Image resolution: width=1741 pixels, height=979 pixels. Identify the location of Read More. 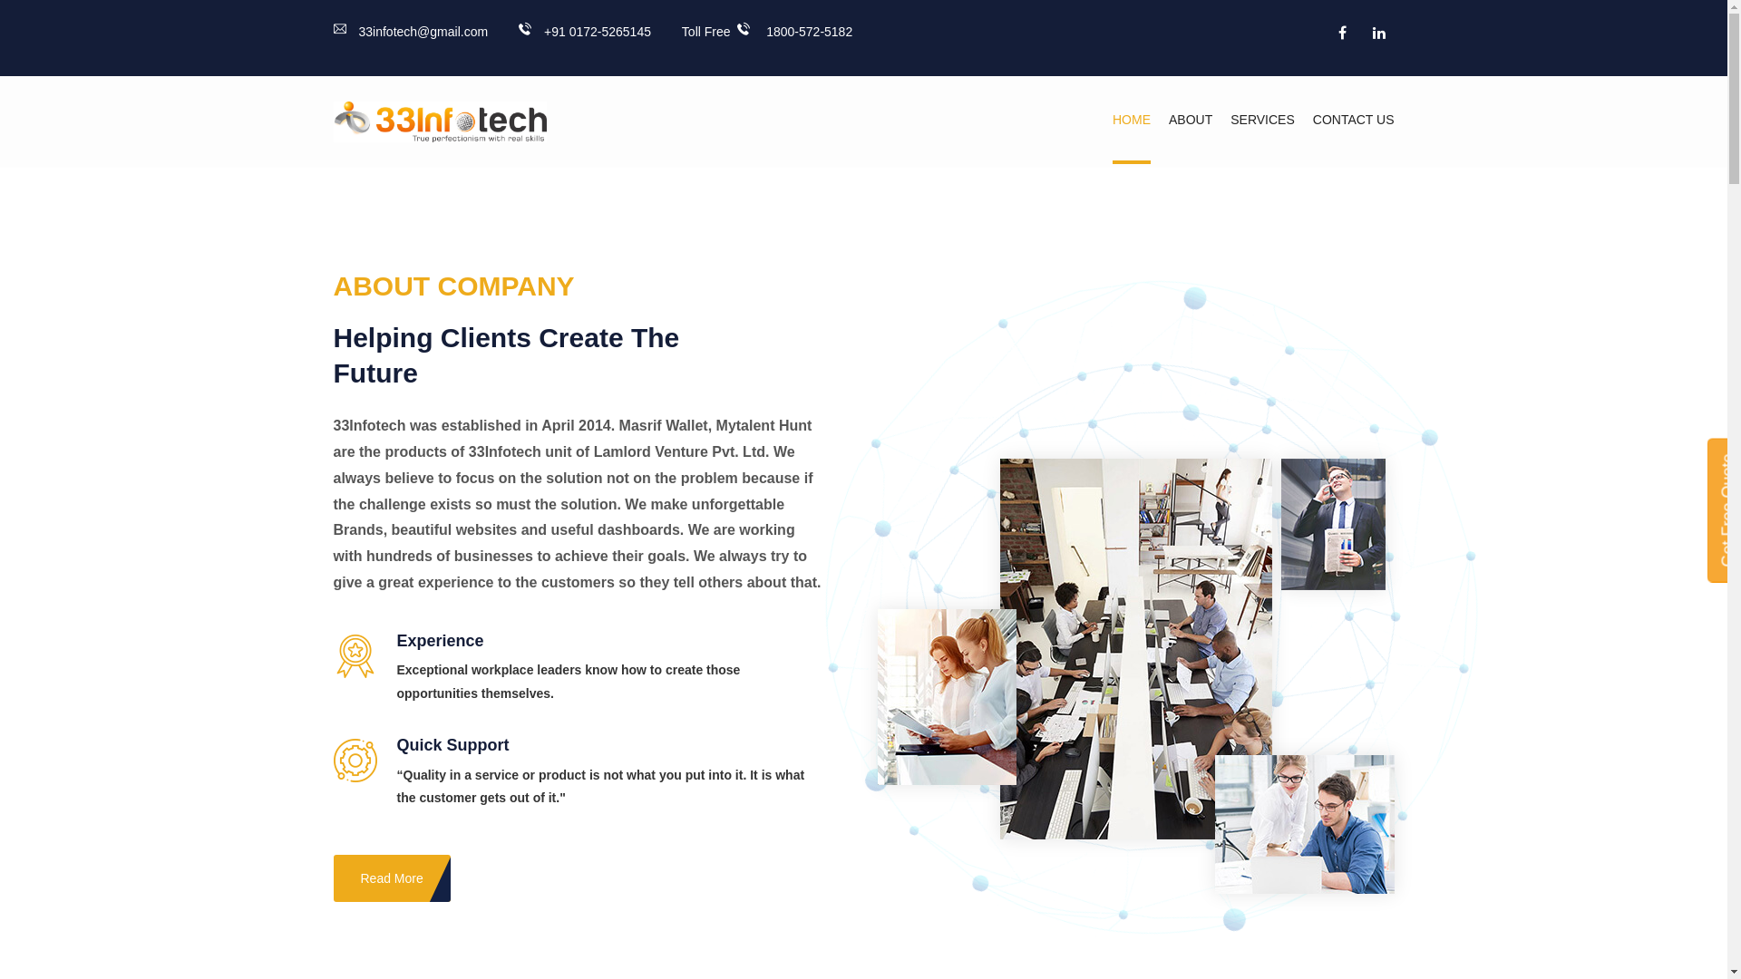
(392, 878).